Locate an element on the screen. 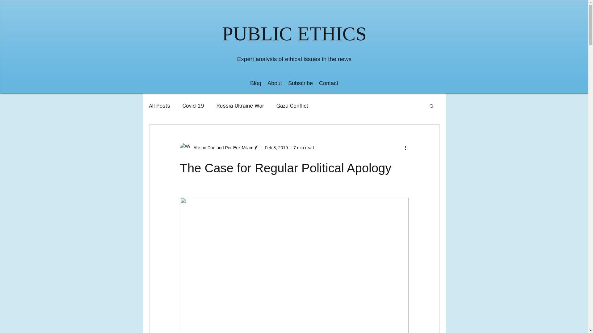 This screenshot has width=593, height=333. 7 min read is located at coordinates (303, 147).